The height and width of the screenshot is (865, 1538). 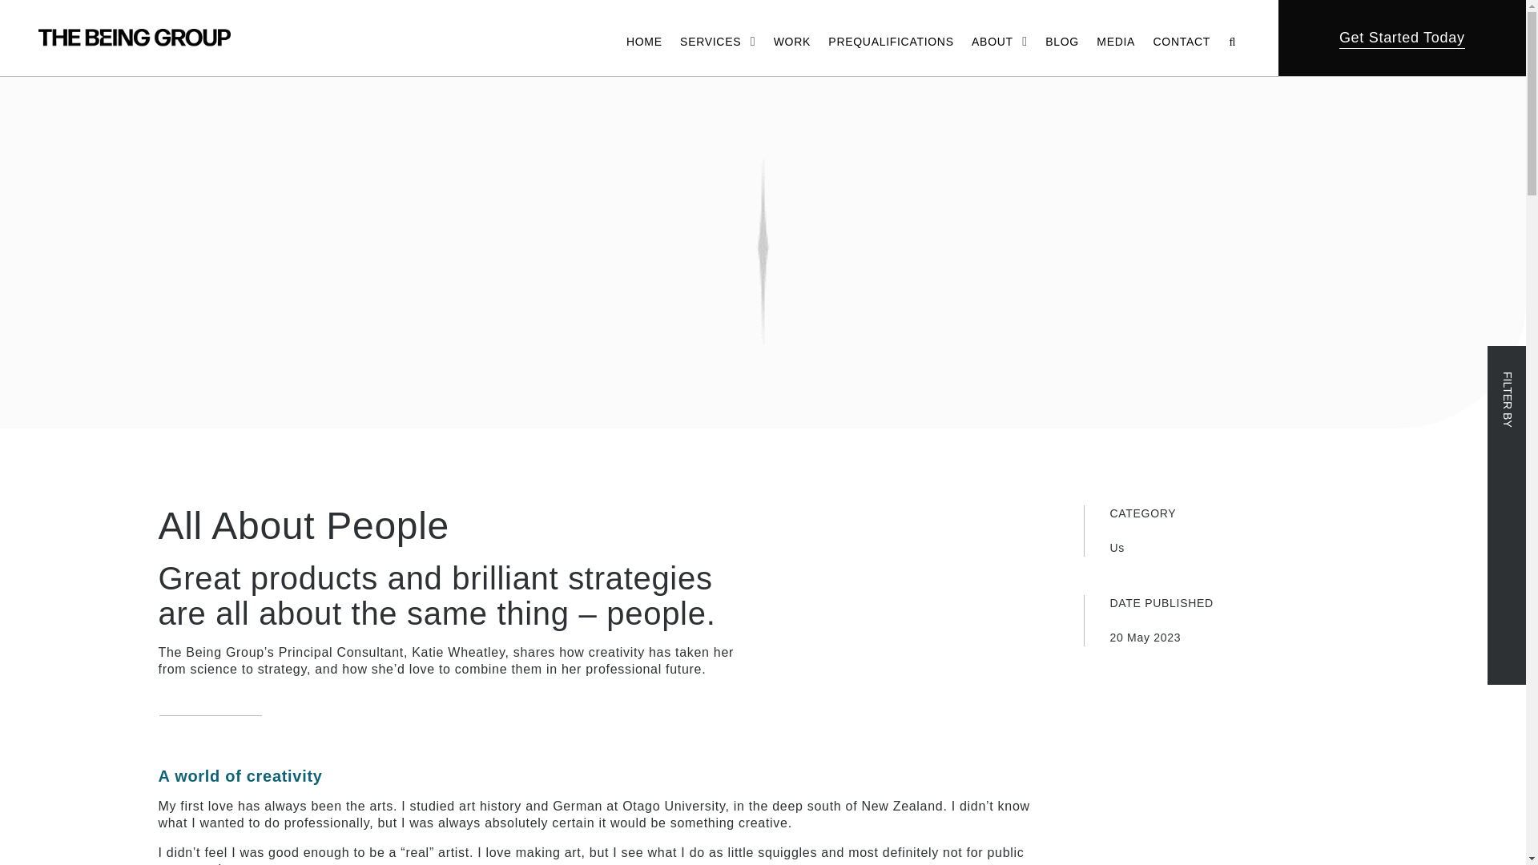 What do you see at coordinates (710, 40) in the screenshot?
I see `SERVICES` at bounding box center [710, 40].